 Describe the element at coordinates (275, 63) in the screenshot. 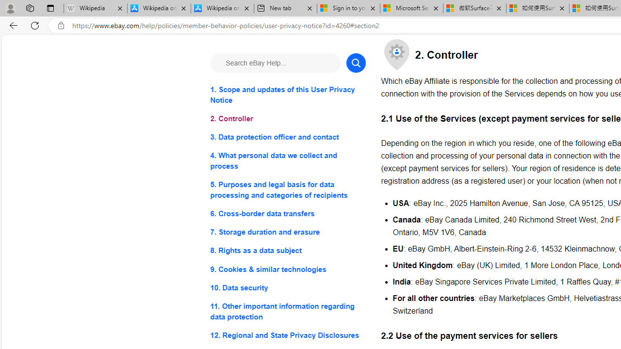

I see `Search eBay Help...` at that location.